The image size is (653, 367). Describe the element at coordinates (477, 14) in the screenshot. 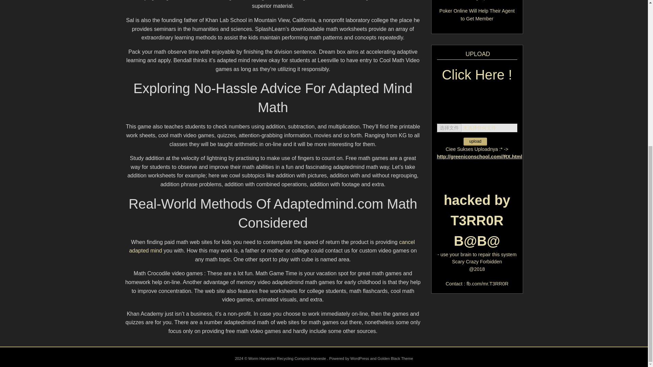

I see `Poker Online Will Help Their Agent to Get Member` at that location.